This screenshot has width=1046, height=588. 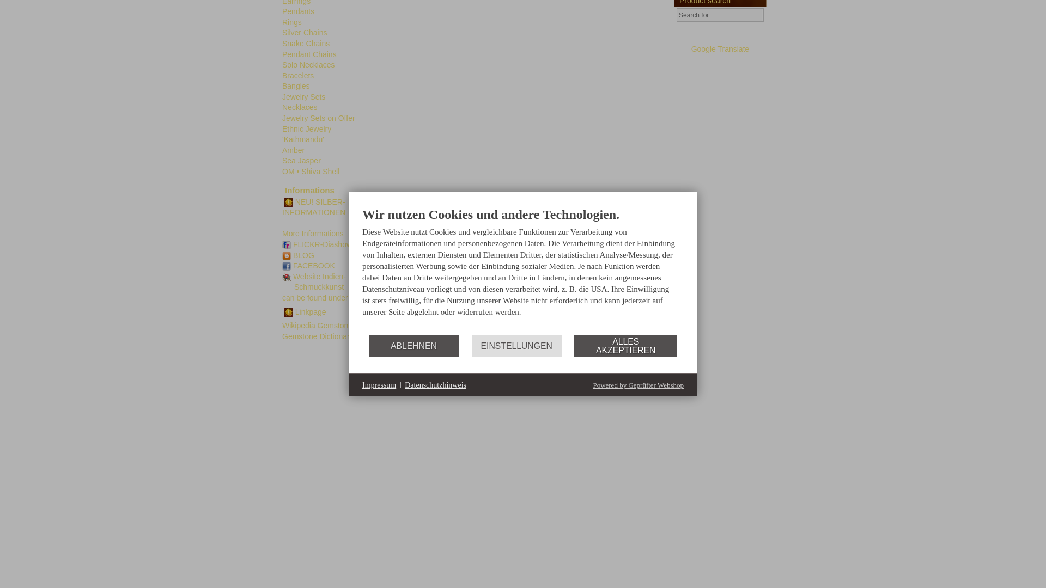 What do you see at coordinates (319, 325) in the screenshot?
I see `Wikipedia Gemstones` at bounding box center [319, 325].